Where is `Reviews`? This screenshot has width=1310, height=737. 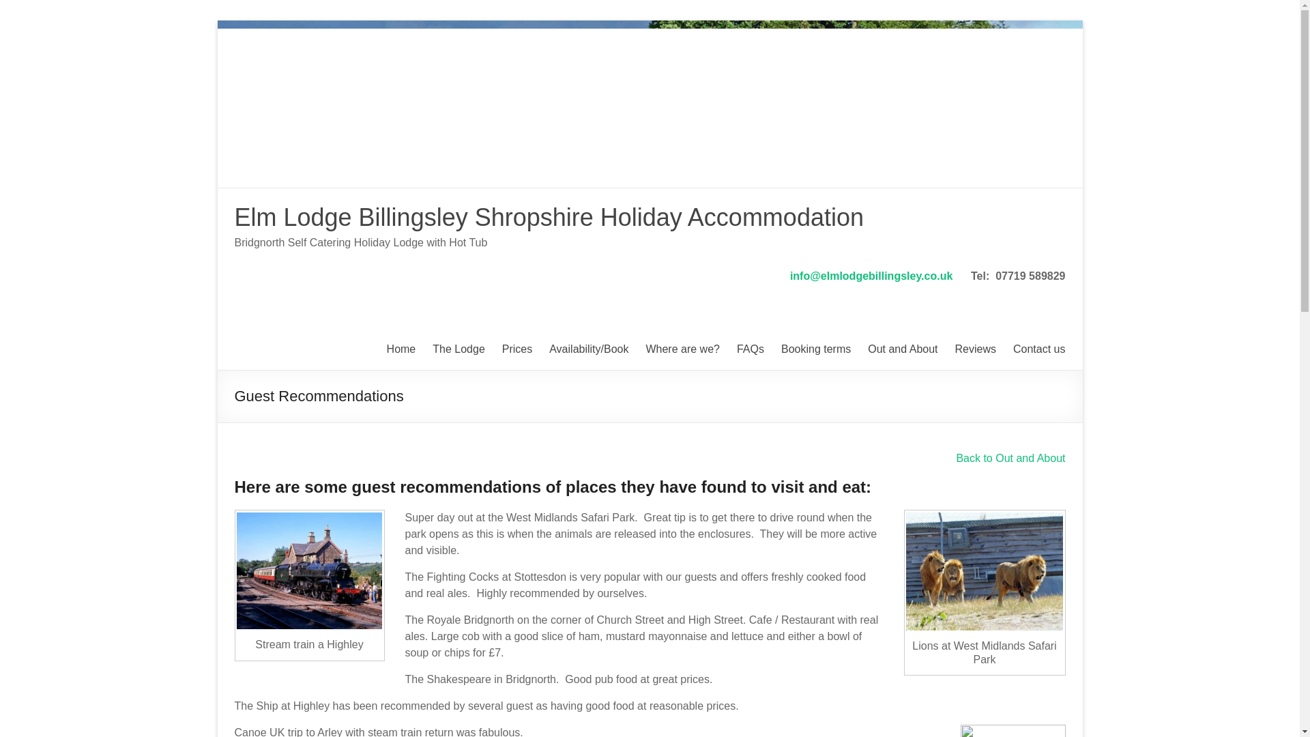 Reviews is located at coordinates (975, 349).